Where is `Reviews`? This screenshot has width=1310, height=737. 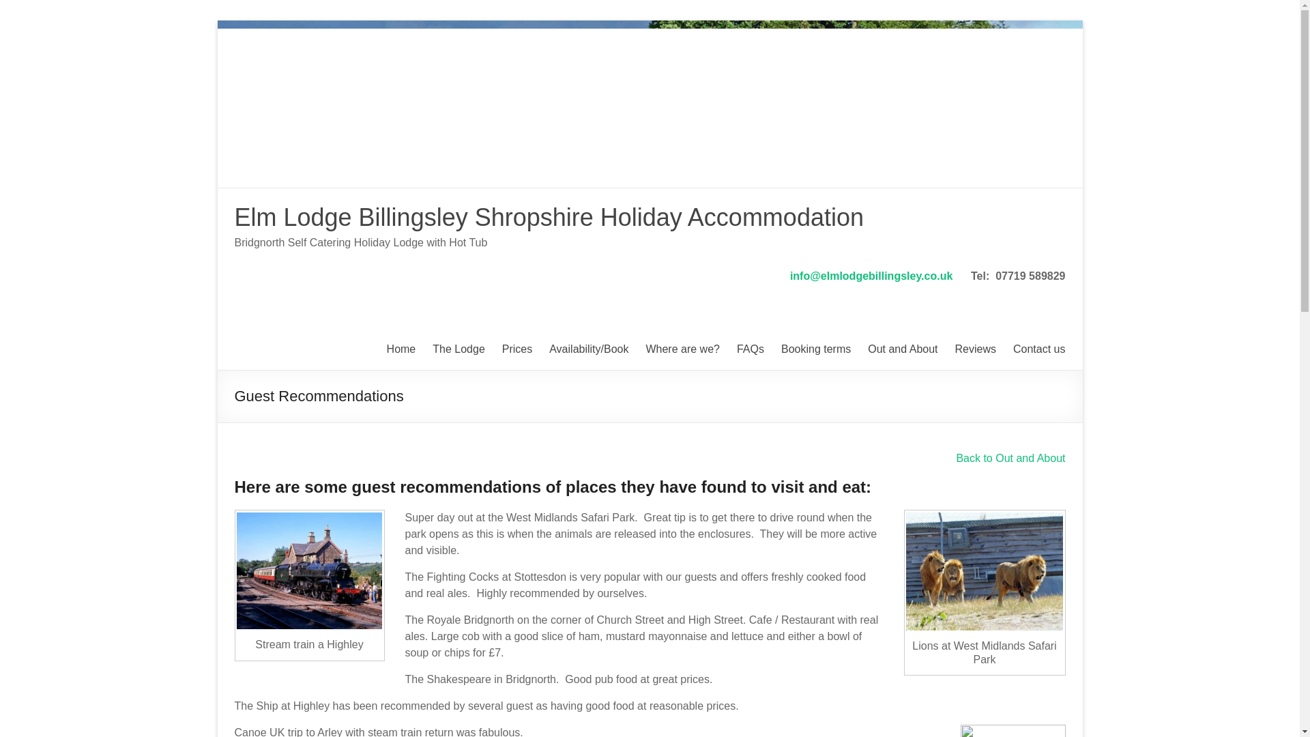 Reviews is located at coordinates (975, 349).